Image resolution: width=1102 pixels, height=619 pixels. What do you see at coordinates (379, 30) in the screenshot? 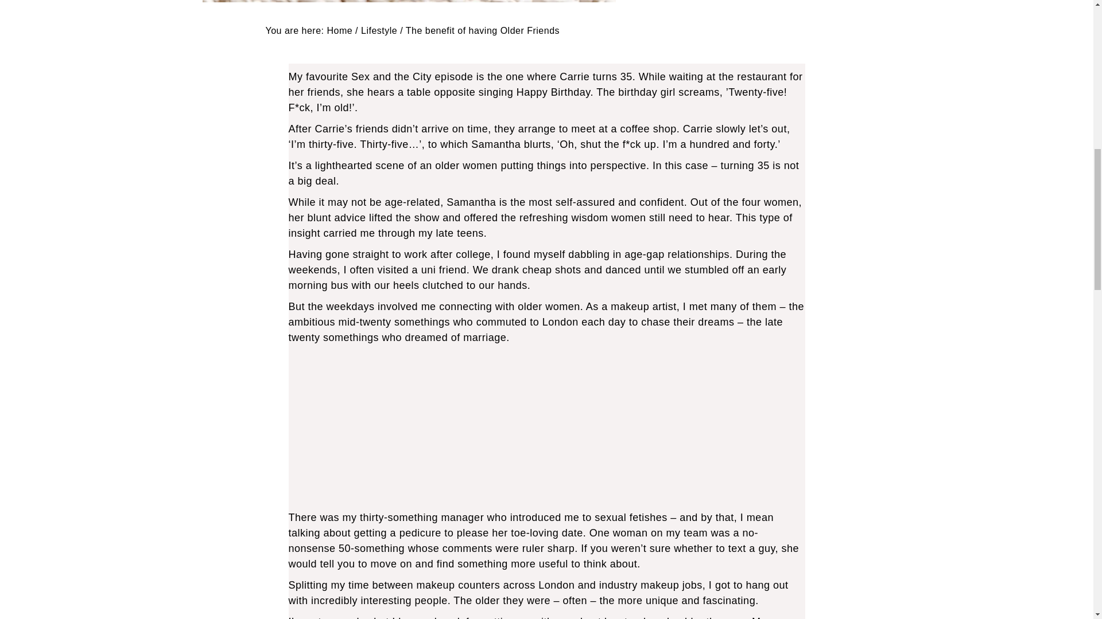
I see `Lifestyle` at bounding box center [379, 30].